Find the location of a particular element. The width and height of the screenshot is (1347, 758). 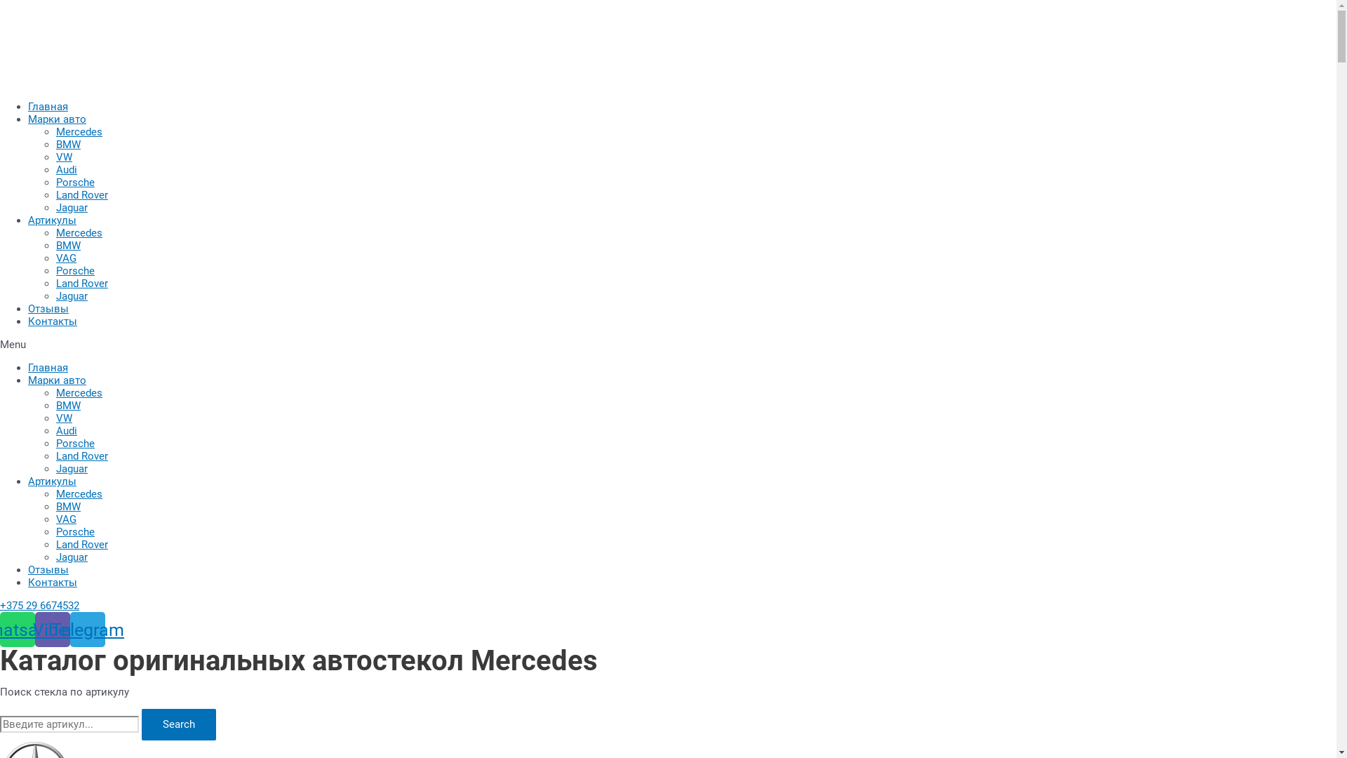

Viber is located at coordinates (53, 630).